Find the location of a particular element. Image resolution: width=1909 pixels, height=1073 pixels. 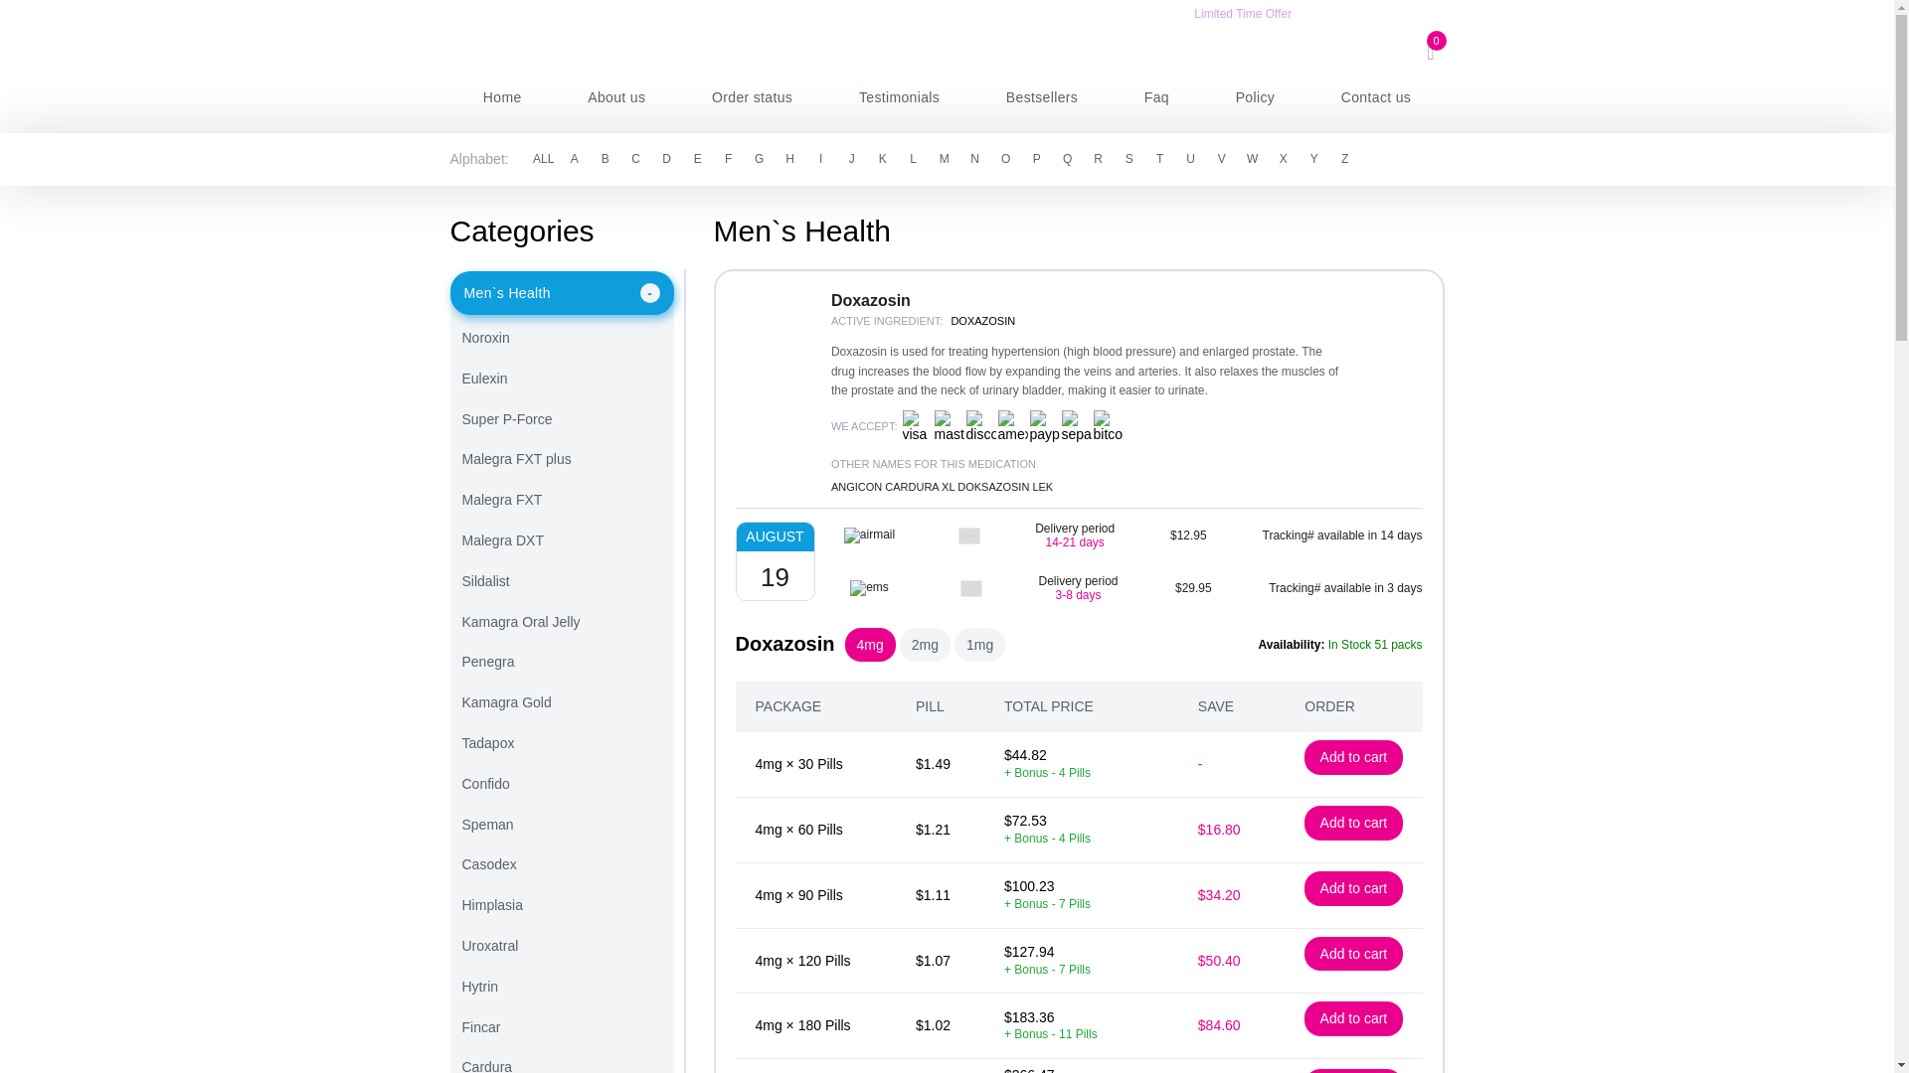

policy is located at coordinates (1255, 97).